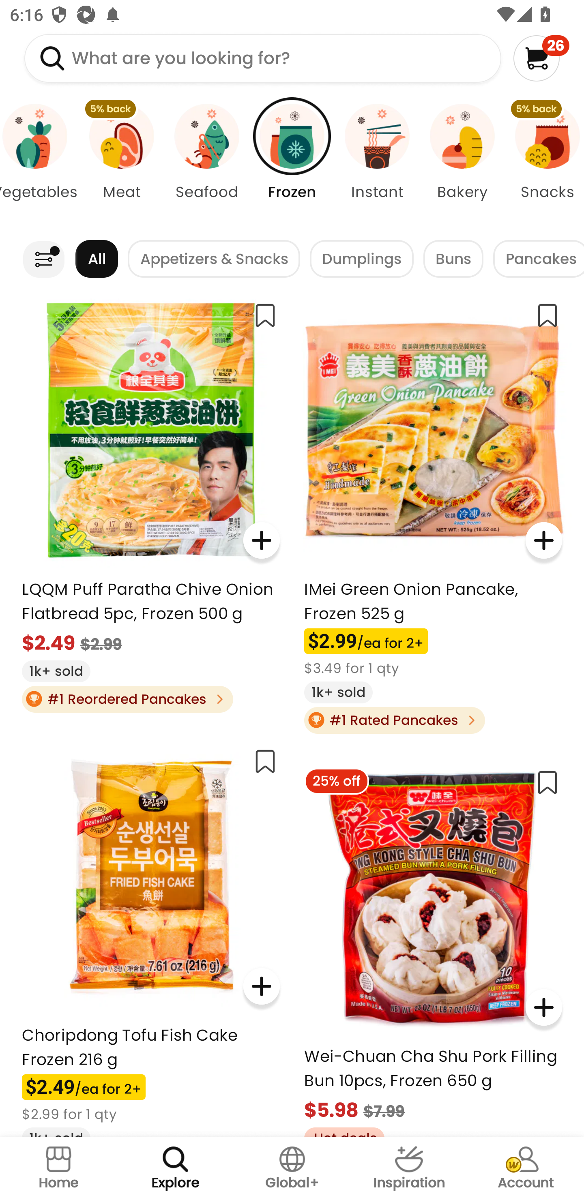 This screenshot has height=1200, width=584. What do you see at coordinates (292, 1168) in the screenshot?
I see `Global+` at bounding box center [292, 1168].